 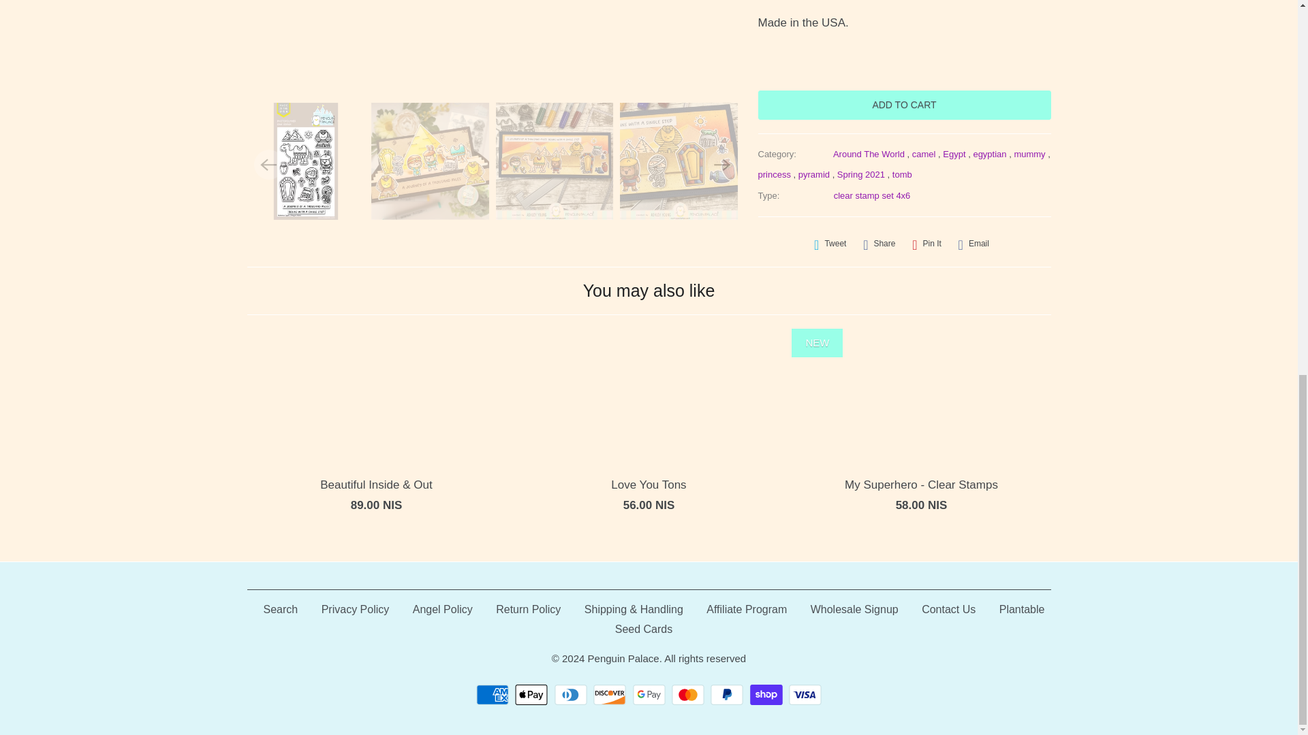 I want to click on Google Pay, so click(x=650, y=694).